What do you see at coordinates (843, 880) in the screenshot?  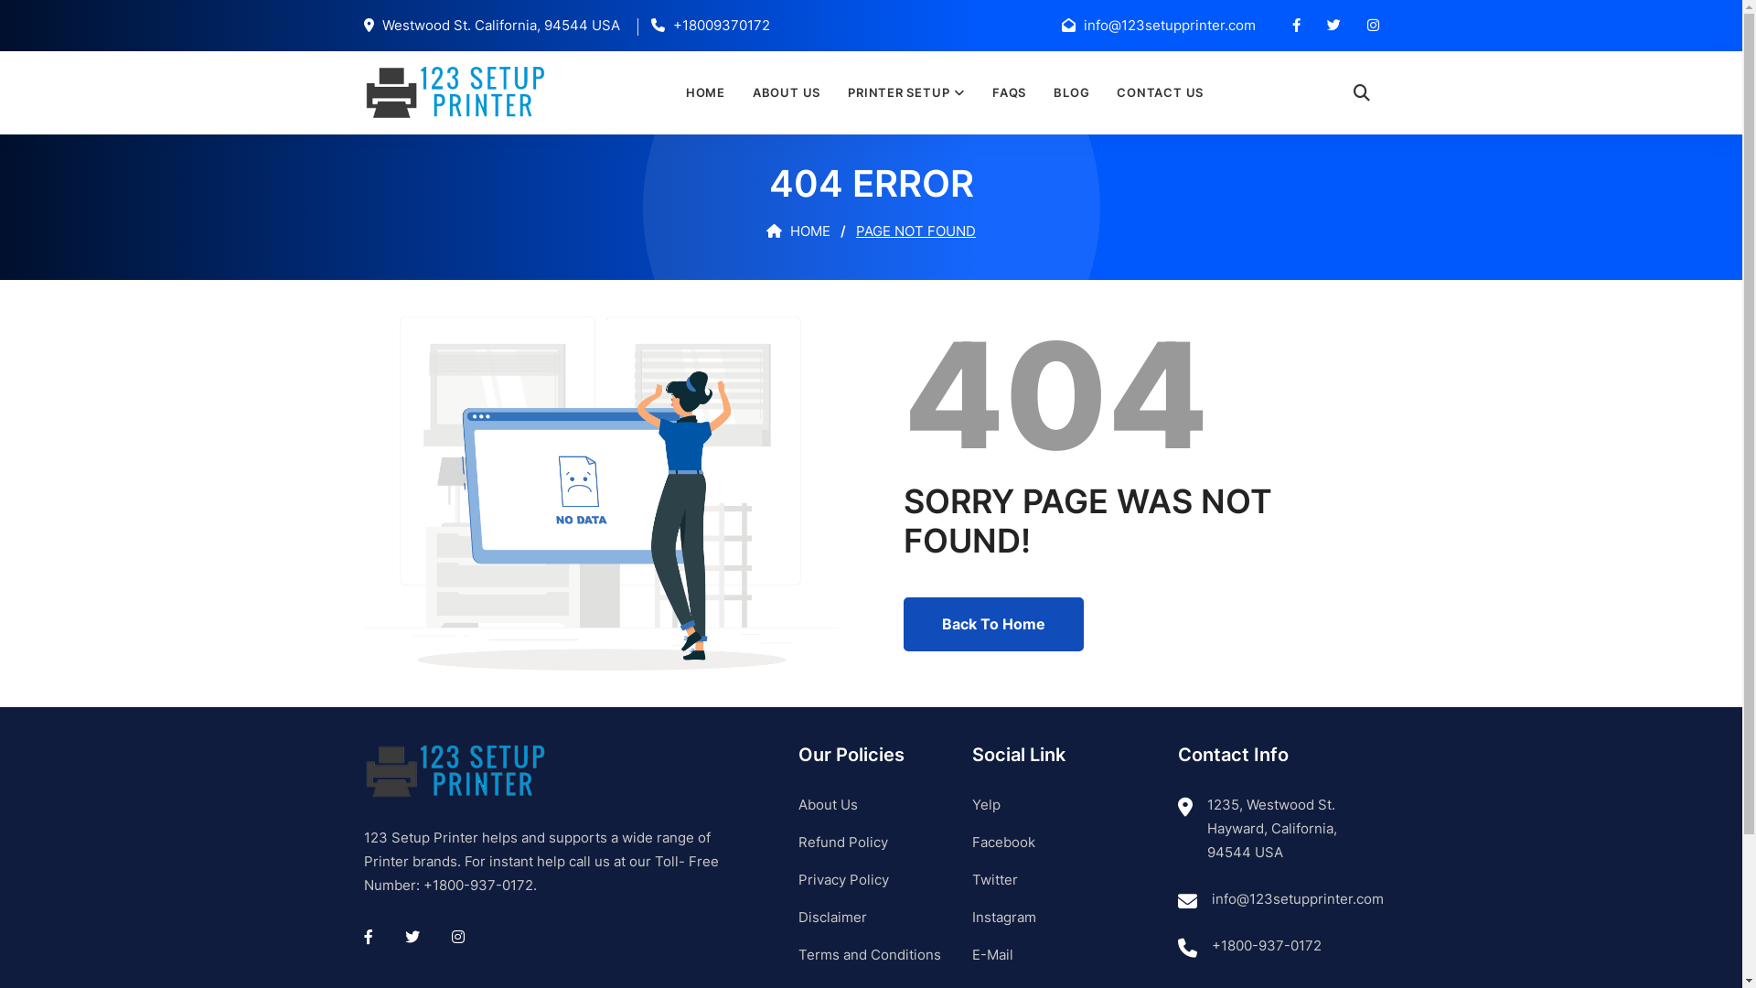 I see `Privacy Policy` at bounding box center [843, 880].